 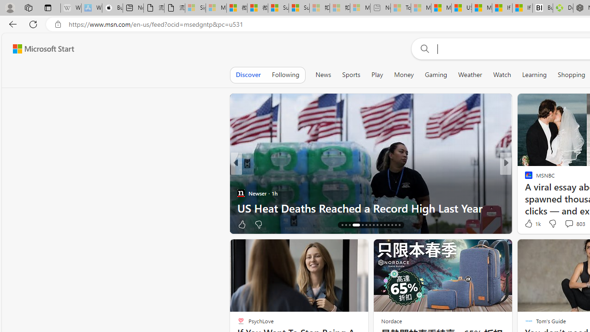 What do you see at coordinates (525, 178) in the screenshot?
I see `Nature of Home` at bounding box center [525, 178].